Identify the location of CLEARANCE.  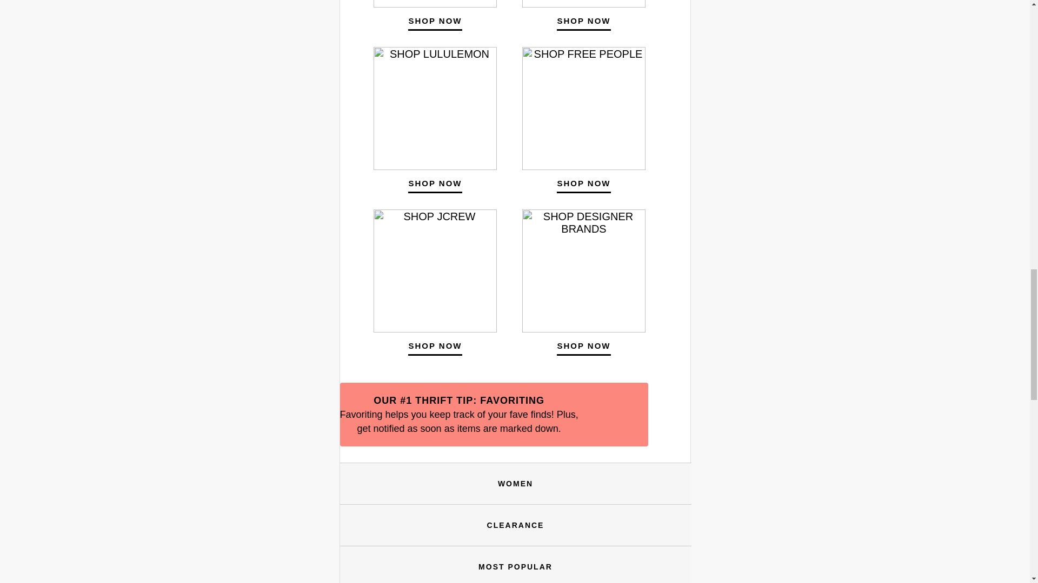
(515, 525).